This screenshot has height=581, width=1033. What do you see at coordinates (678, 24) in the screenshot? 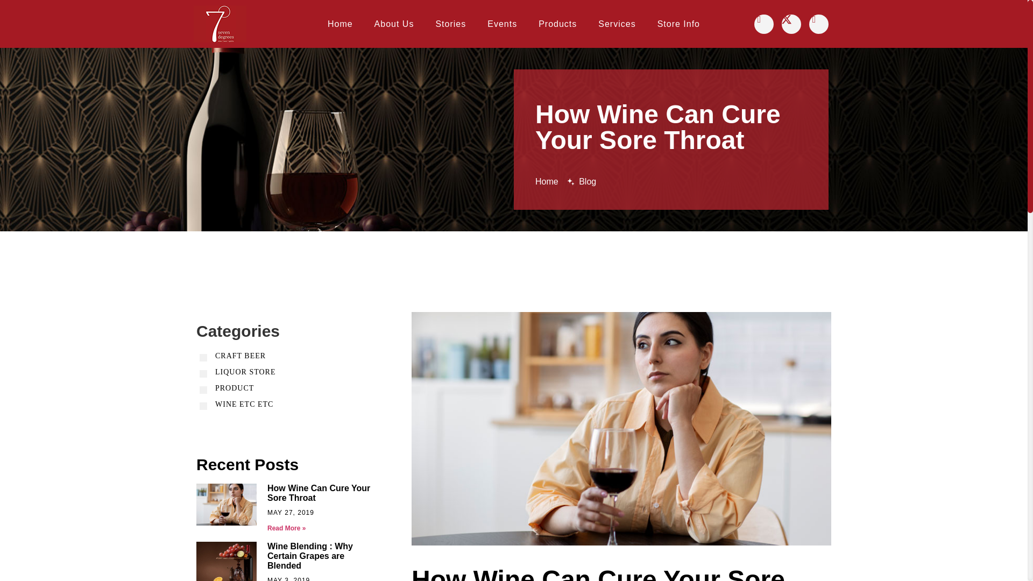
I see `Store Info` at bounding box center [678, 24].